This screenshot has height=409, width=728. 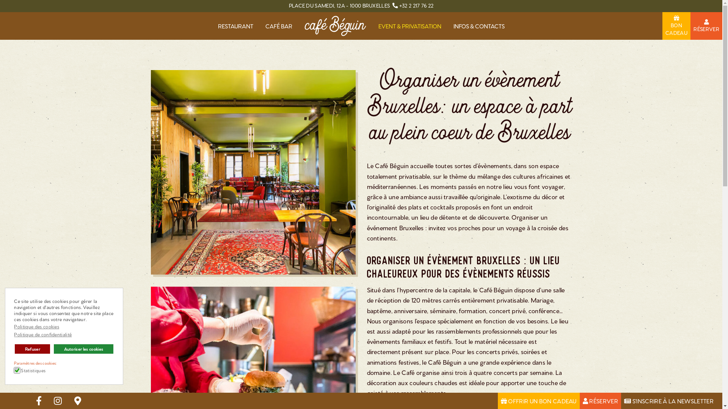 What do you see at coordinates (479, 26) in the screenshot?
I see `INFOS & CONTACTS` at bounding box center [479, 26].